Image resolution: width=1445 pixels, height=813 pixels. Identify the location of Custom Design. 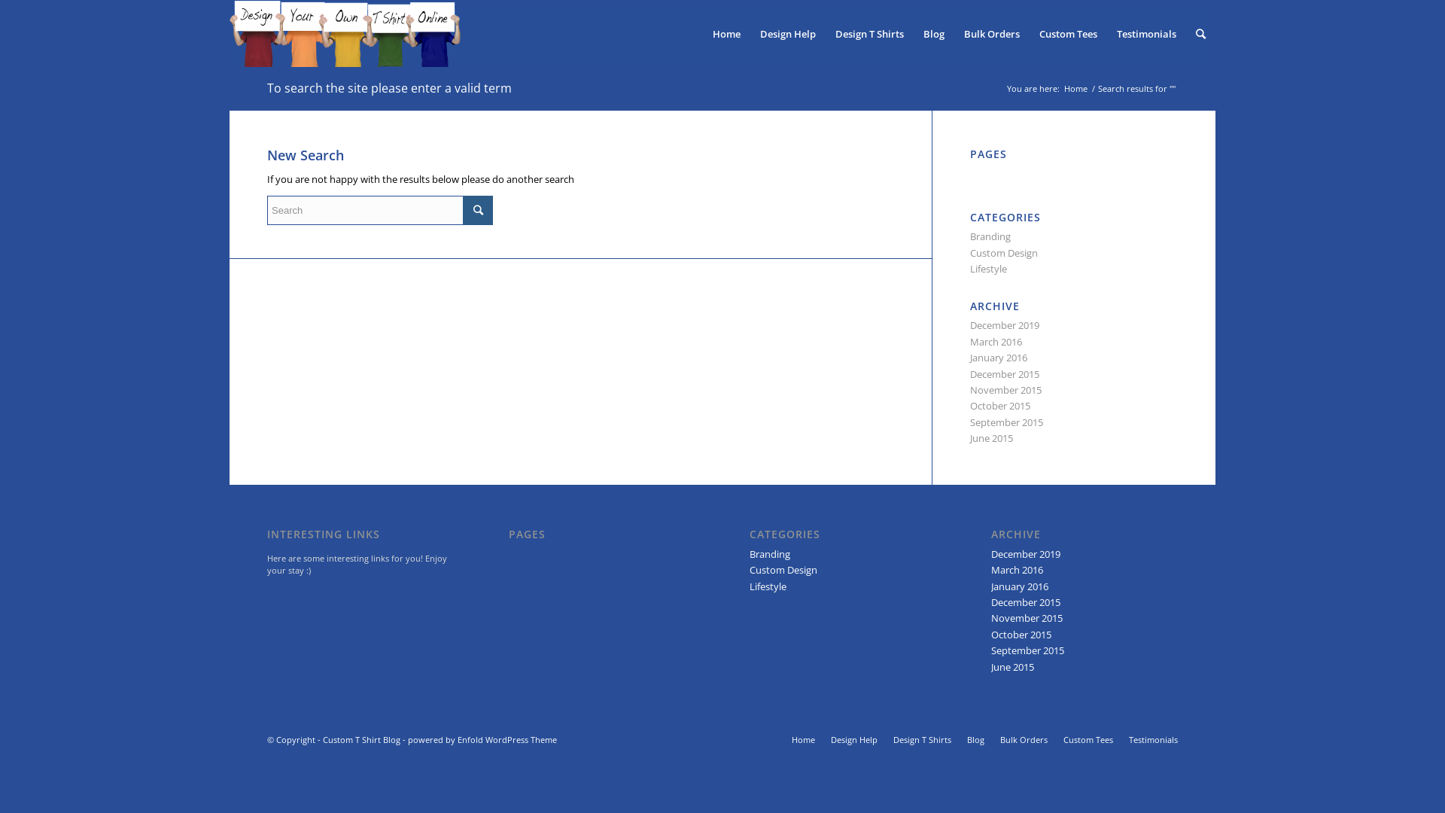
(1004, 253).